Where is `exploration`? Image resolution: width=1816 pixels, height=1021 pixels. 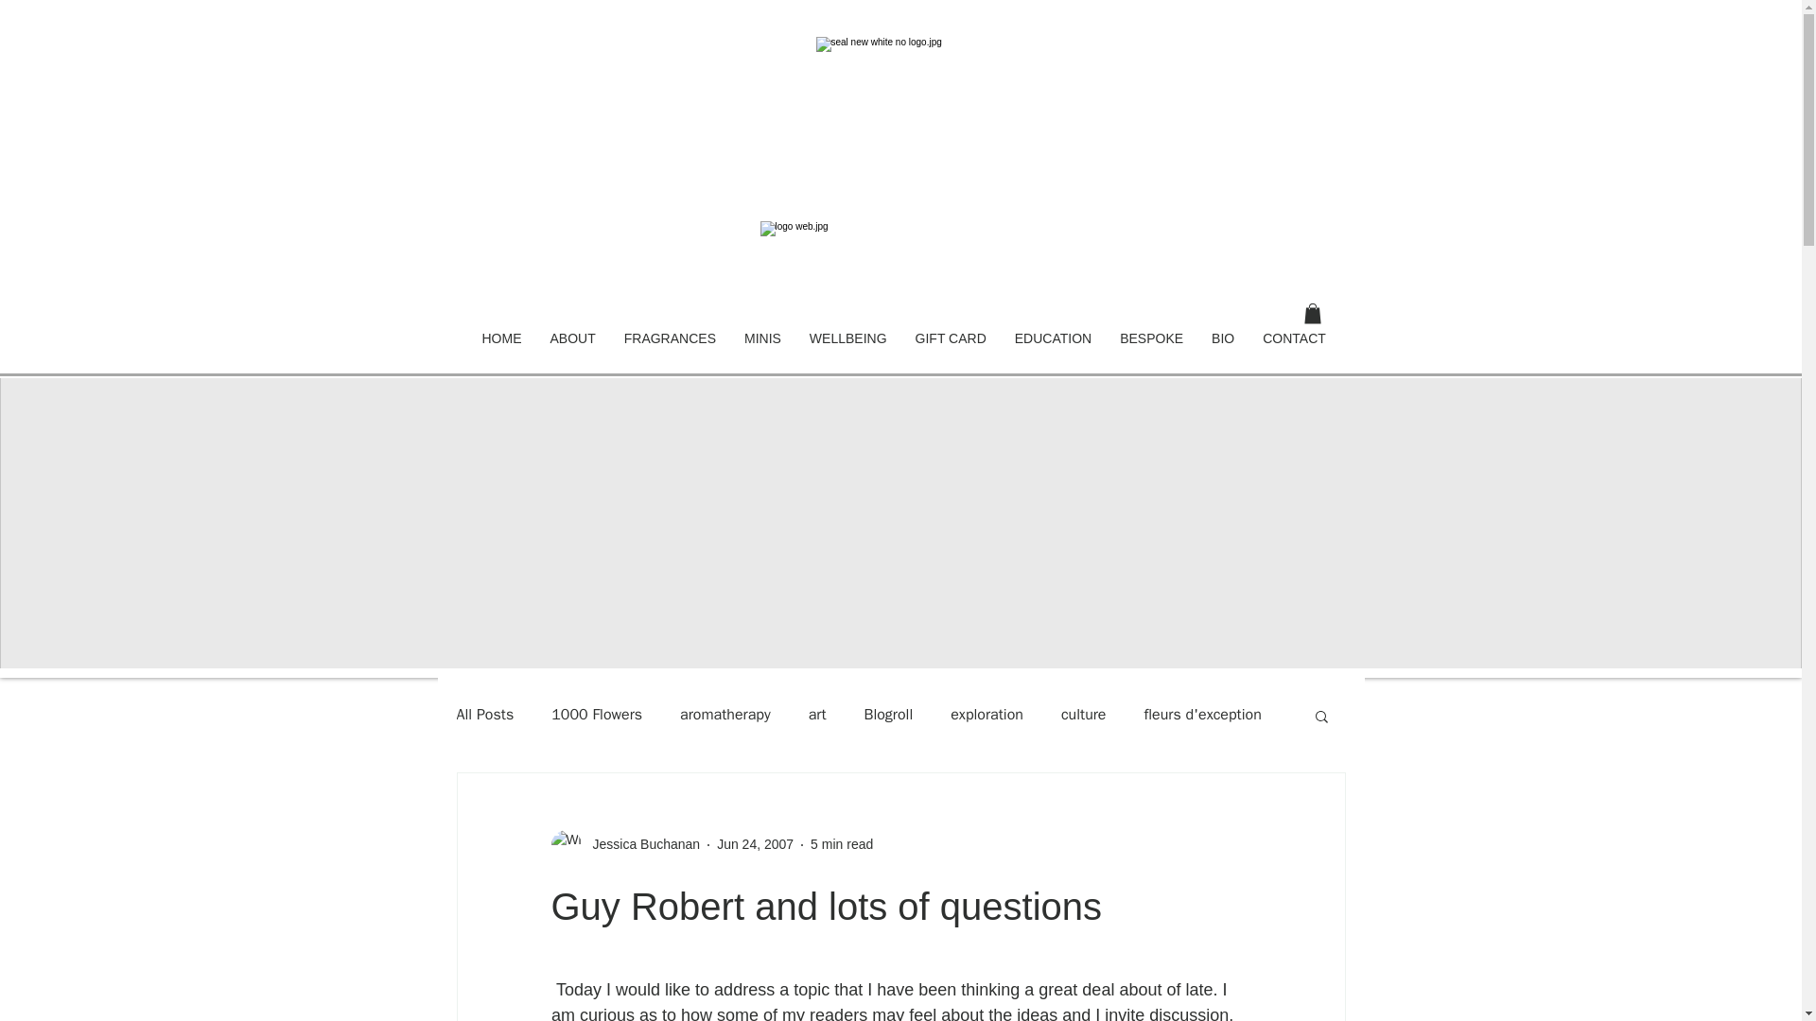 exploration is located at coordinates (987, 715).